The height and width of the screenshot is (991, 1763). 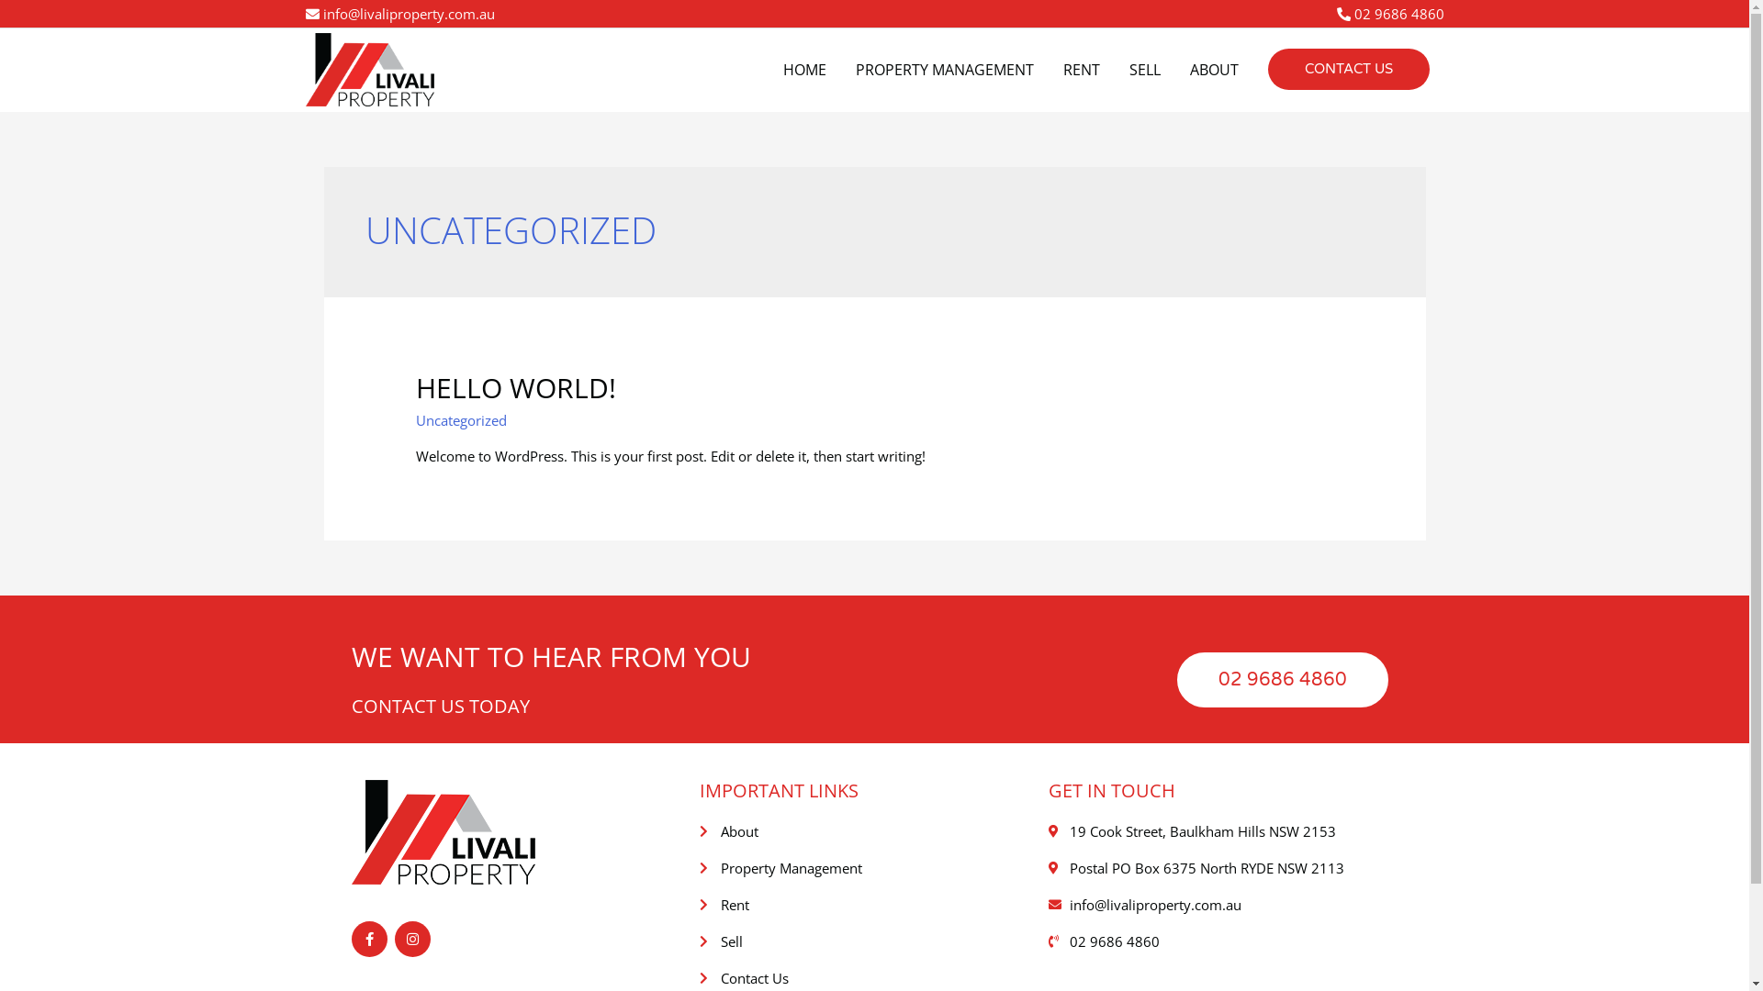 What do you see at coordinates (1283, 680) in the screenshot?
I see `02 9686 4860` at bounding box center [1283, 680].